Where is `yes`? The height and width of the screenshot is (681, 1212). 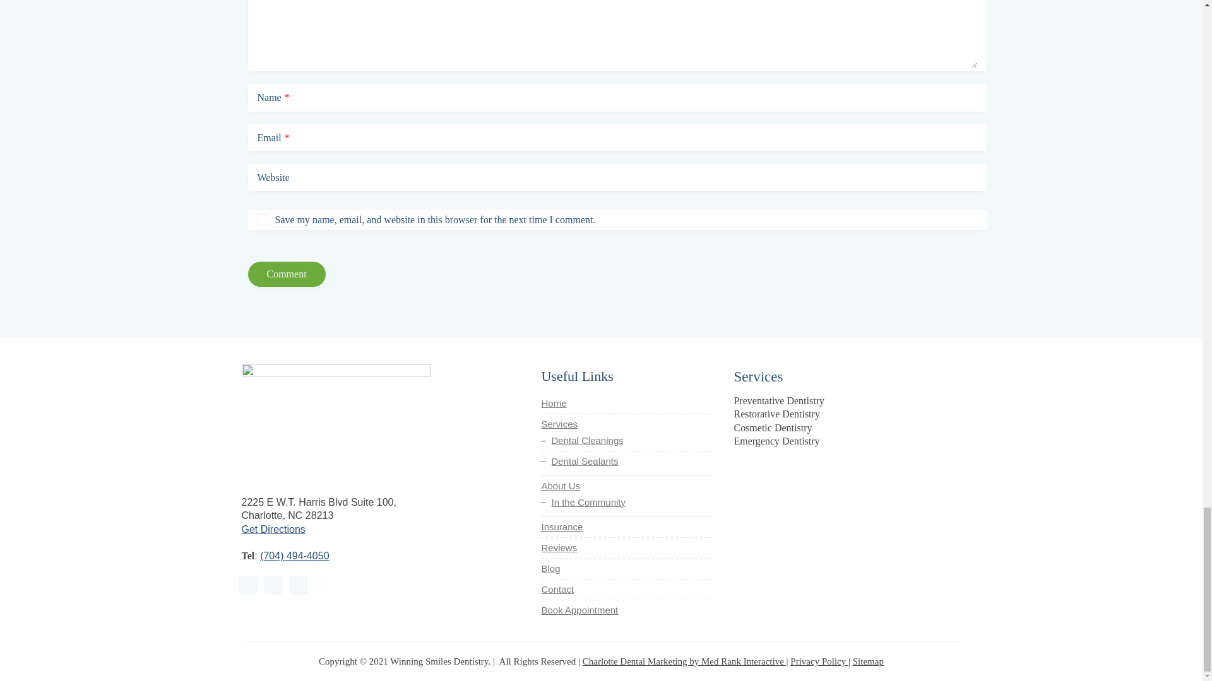
yes is located at coordinates (263, 219).